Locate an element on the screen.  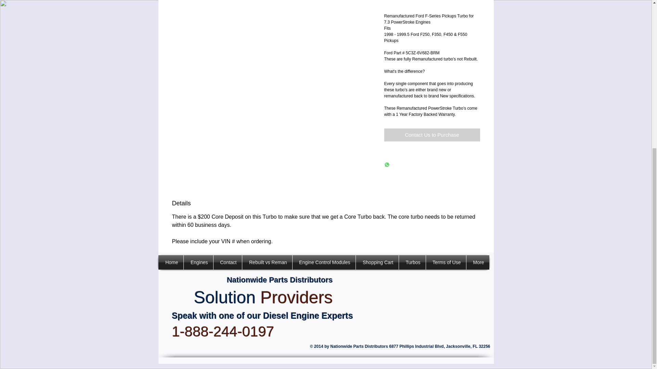
Engines is located at coordinates (198, 262).